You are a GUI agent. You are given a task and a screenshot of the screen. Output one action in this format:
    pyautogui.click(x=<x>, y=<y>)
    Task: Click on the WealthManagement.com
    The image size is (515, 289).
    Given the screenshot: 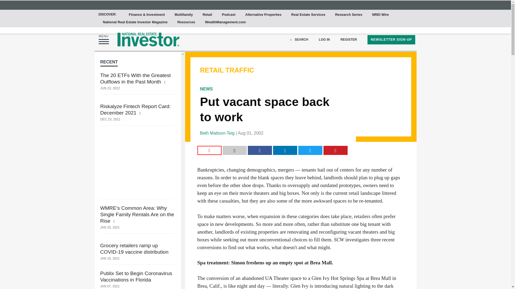 What is the action you would take?
    pyautogui.click(x=225, y=22)
    